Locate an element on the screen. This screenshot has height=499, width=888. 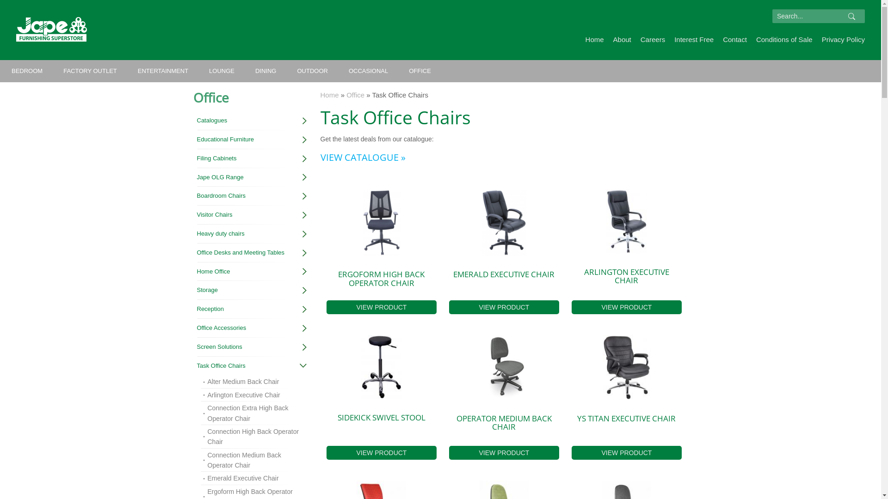
Boardroom Chairs is located at coordinates (252, 196).